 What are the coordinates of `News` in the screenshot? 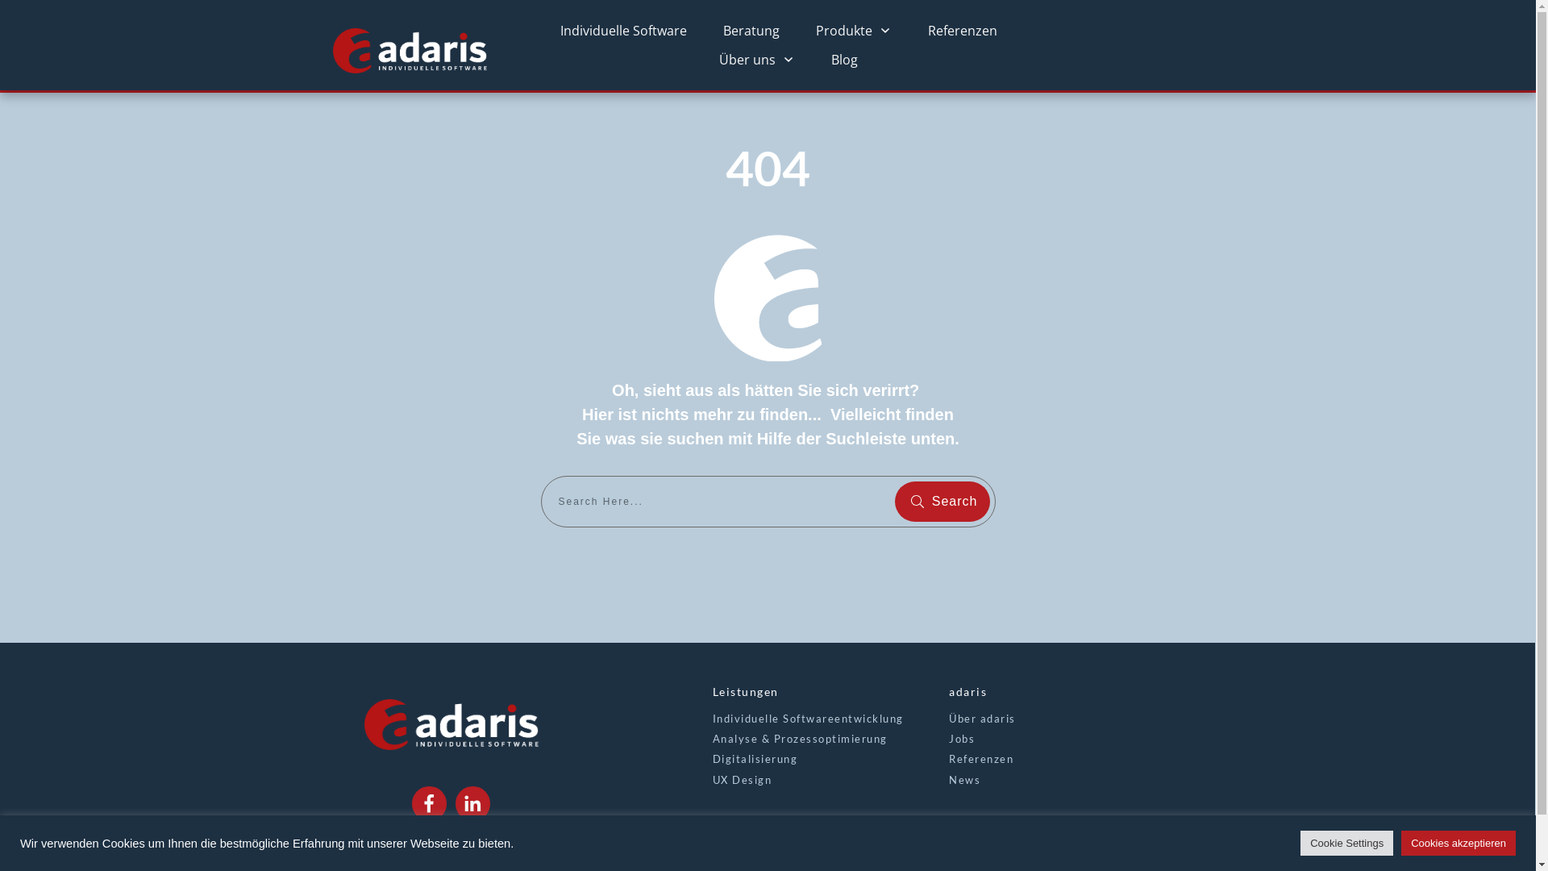 It's located at (964, 780).